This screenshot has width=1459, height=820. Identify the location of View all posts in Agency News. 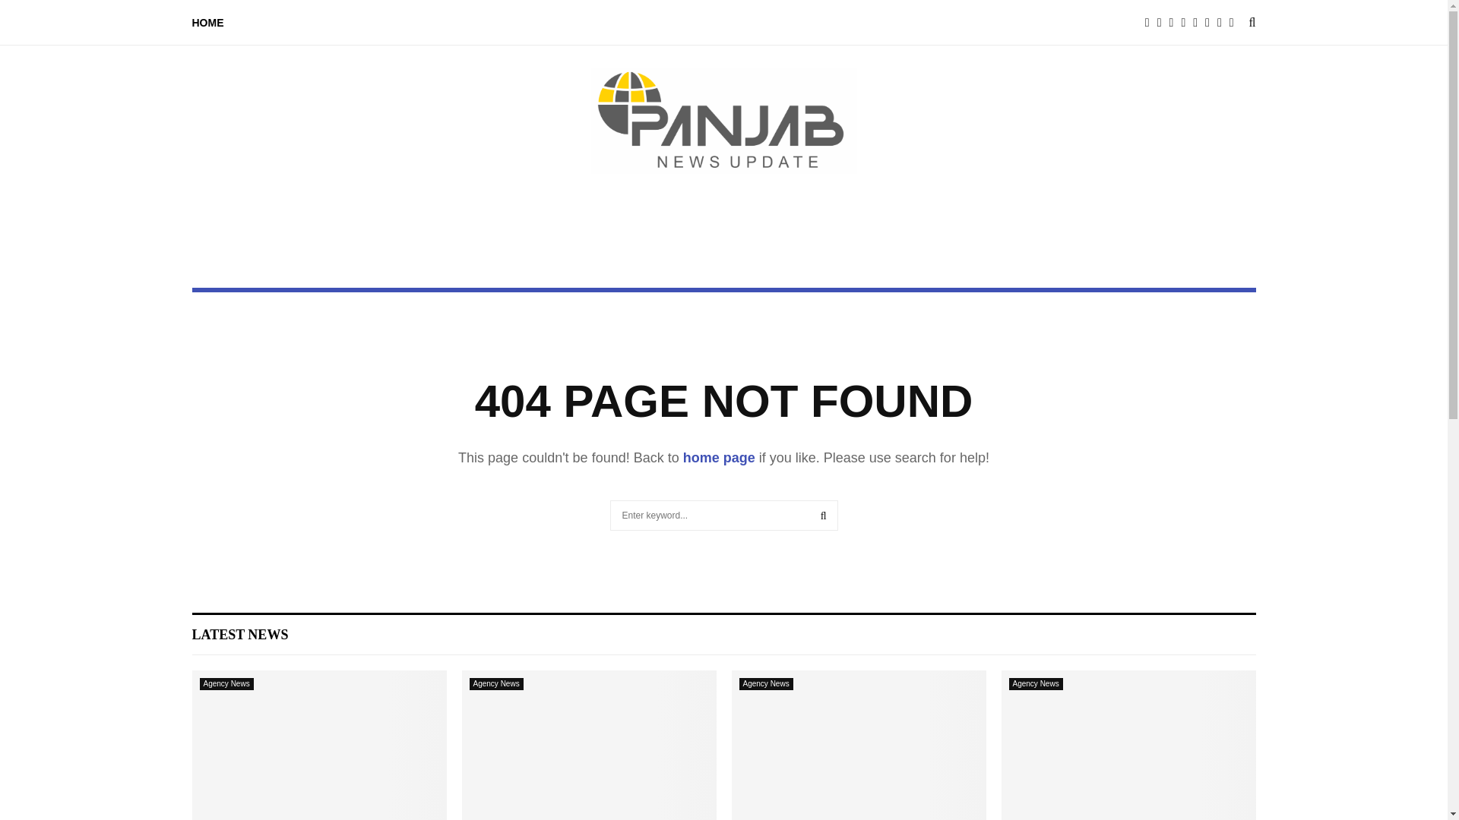
(225, 684).